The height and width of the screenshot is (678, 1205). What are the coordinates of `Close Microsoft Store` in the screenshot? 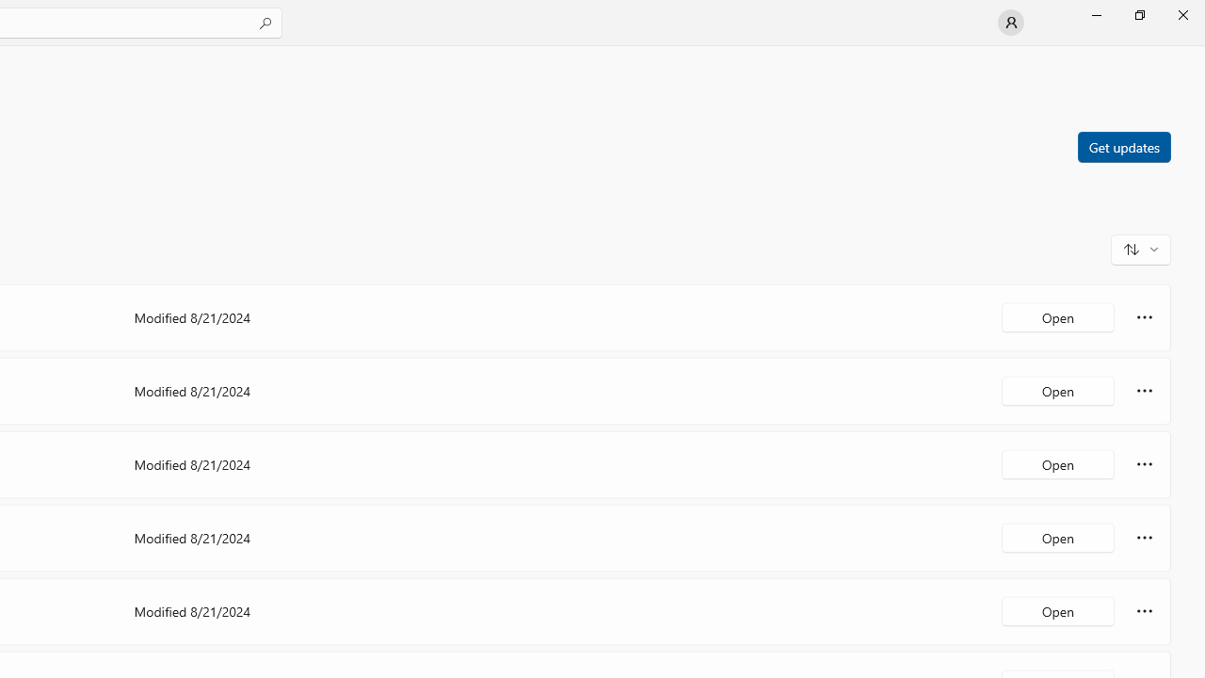 It's located at (1182, 15).